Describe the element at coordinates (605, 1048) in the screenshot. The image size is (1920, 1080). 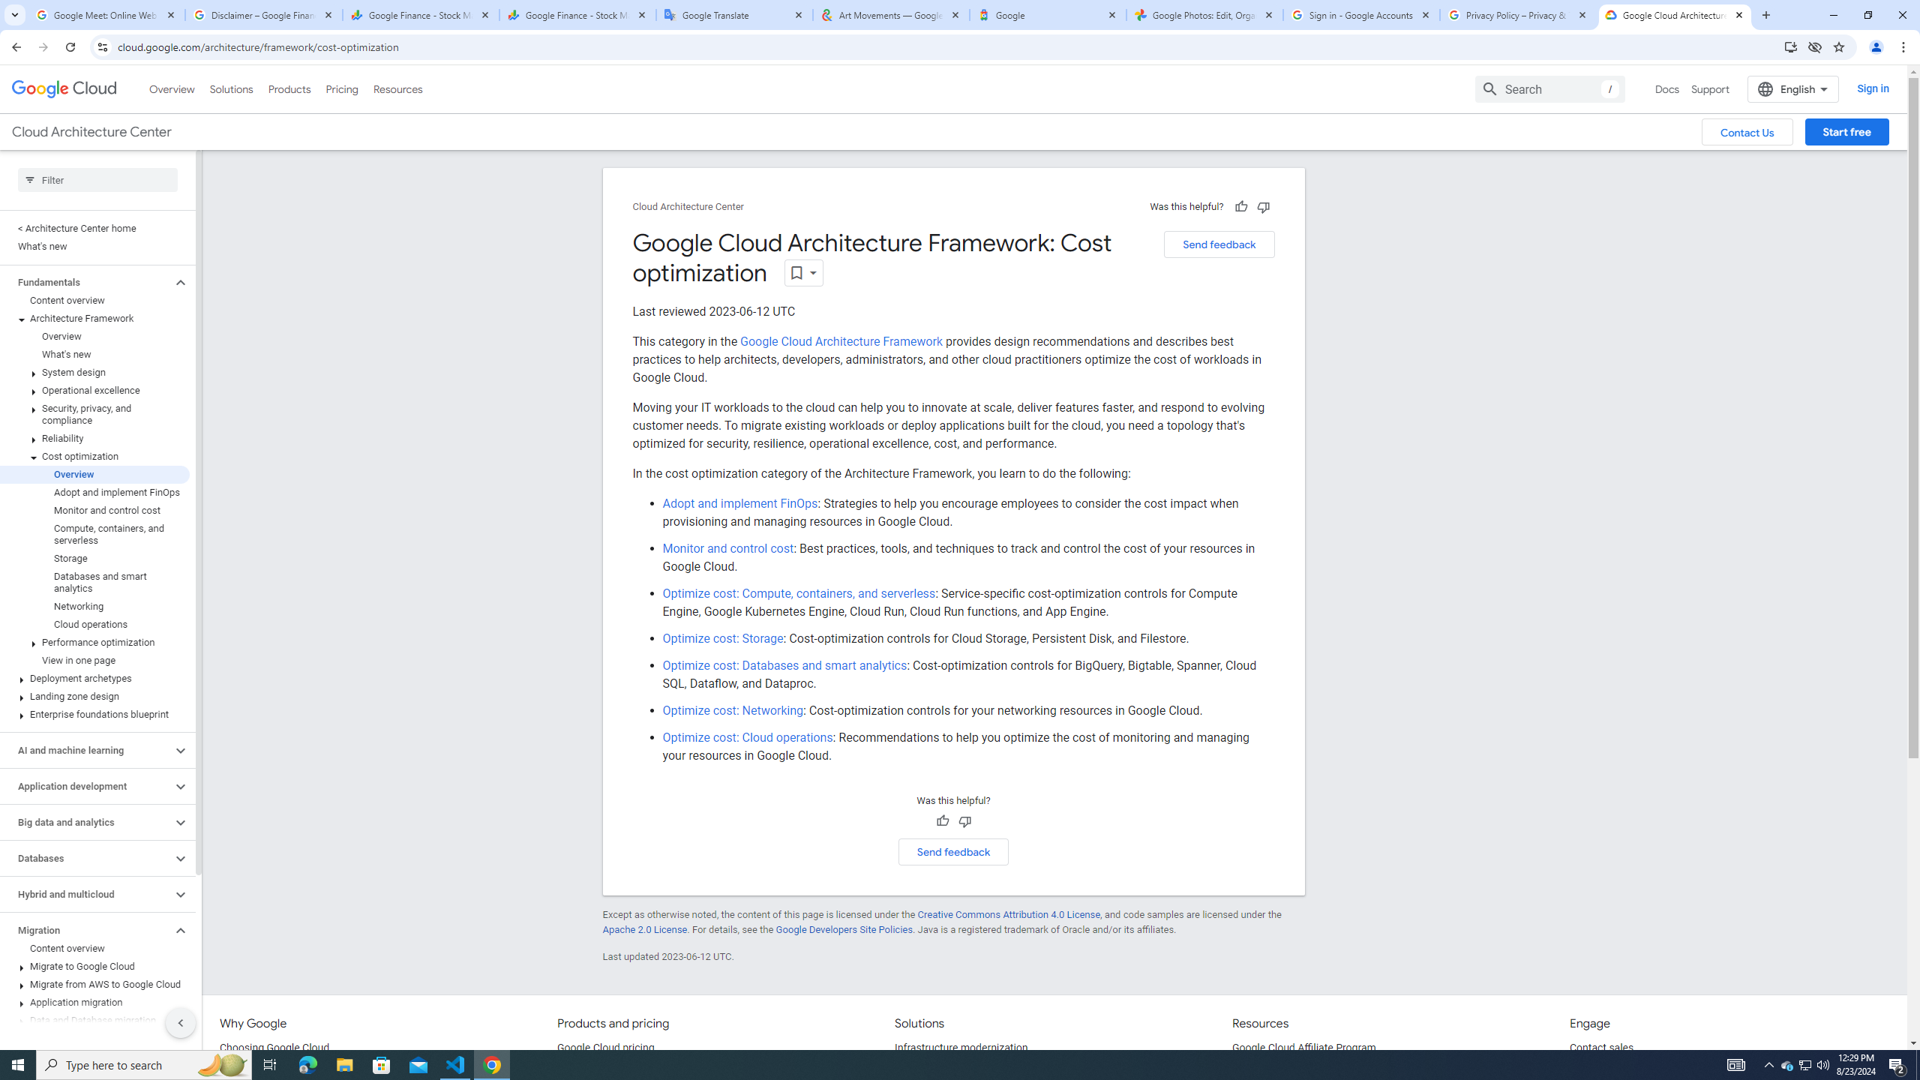
I see `Google Cloud pricing` at that location.